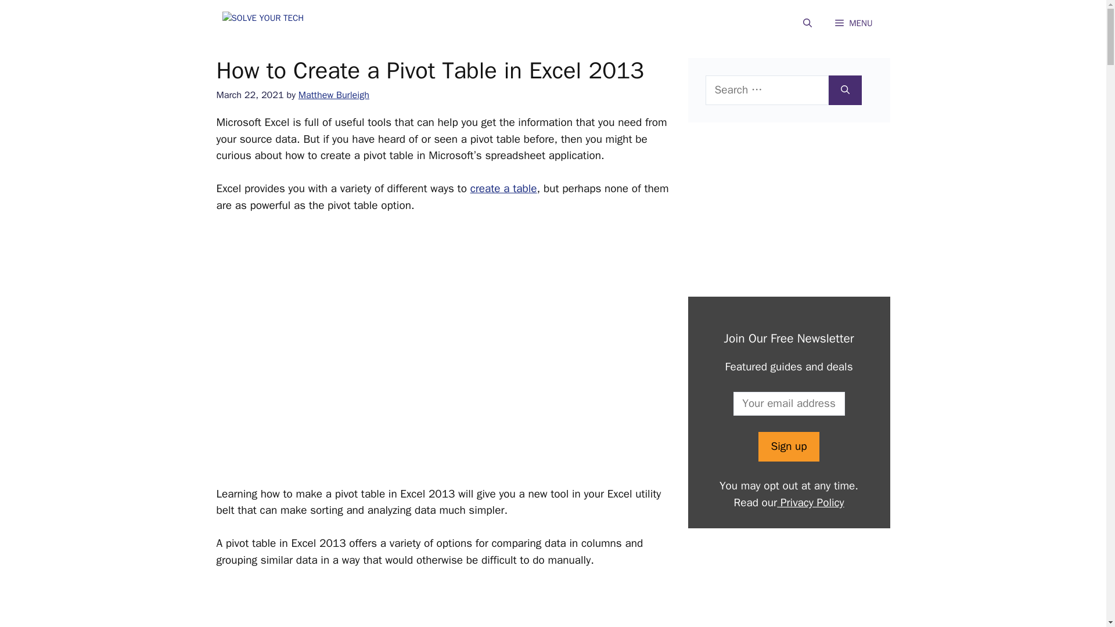 The image size is (1115, 627). I want to click on Sign up, so click(788, 446).